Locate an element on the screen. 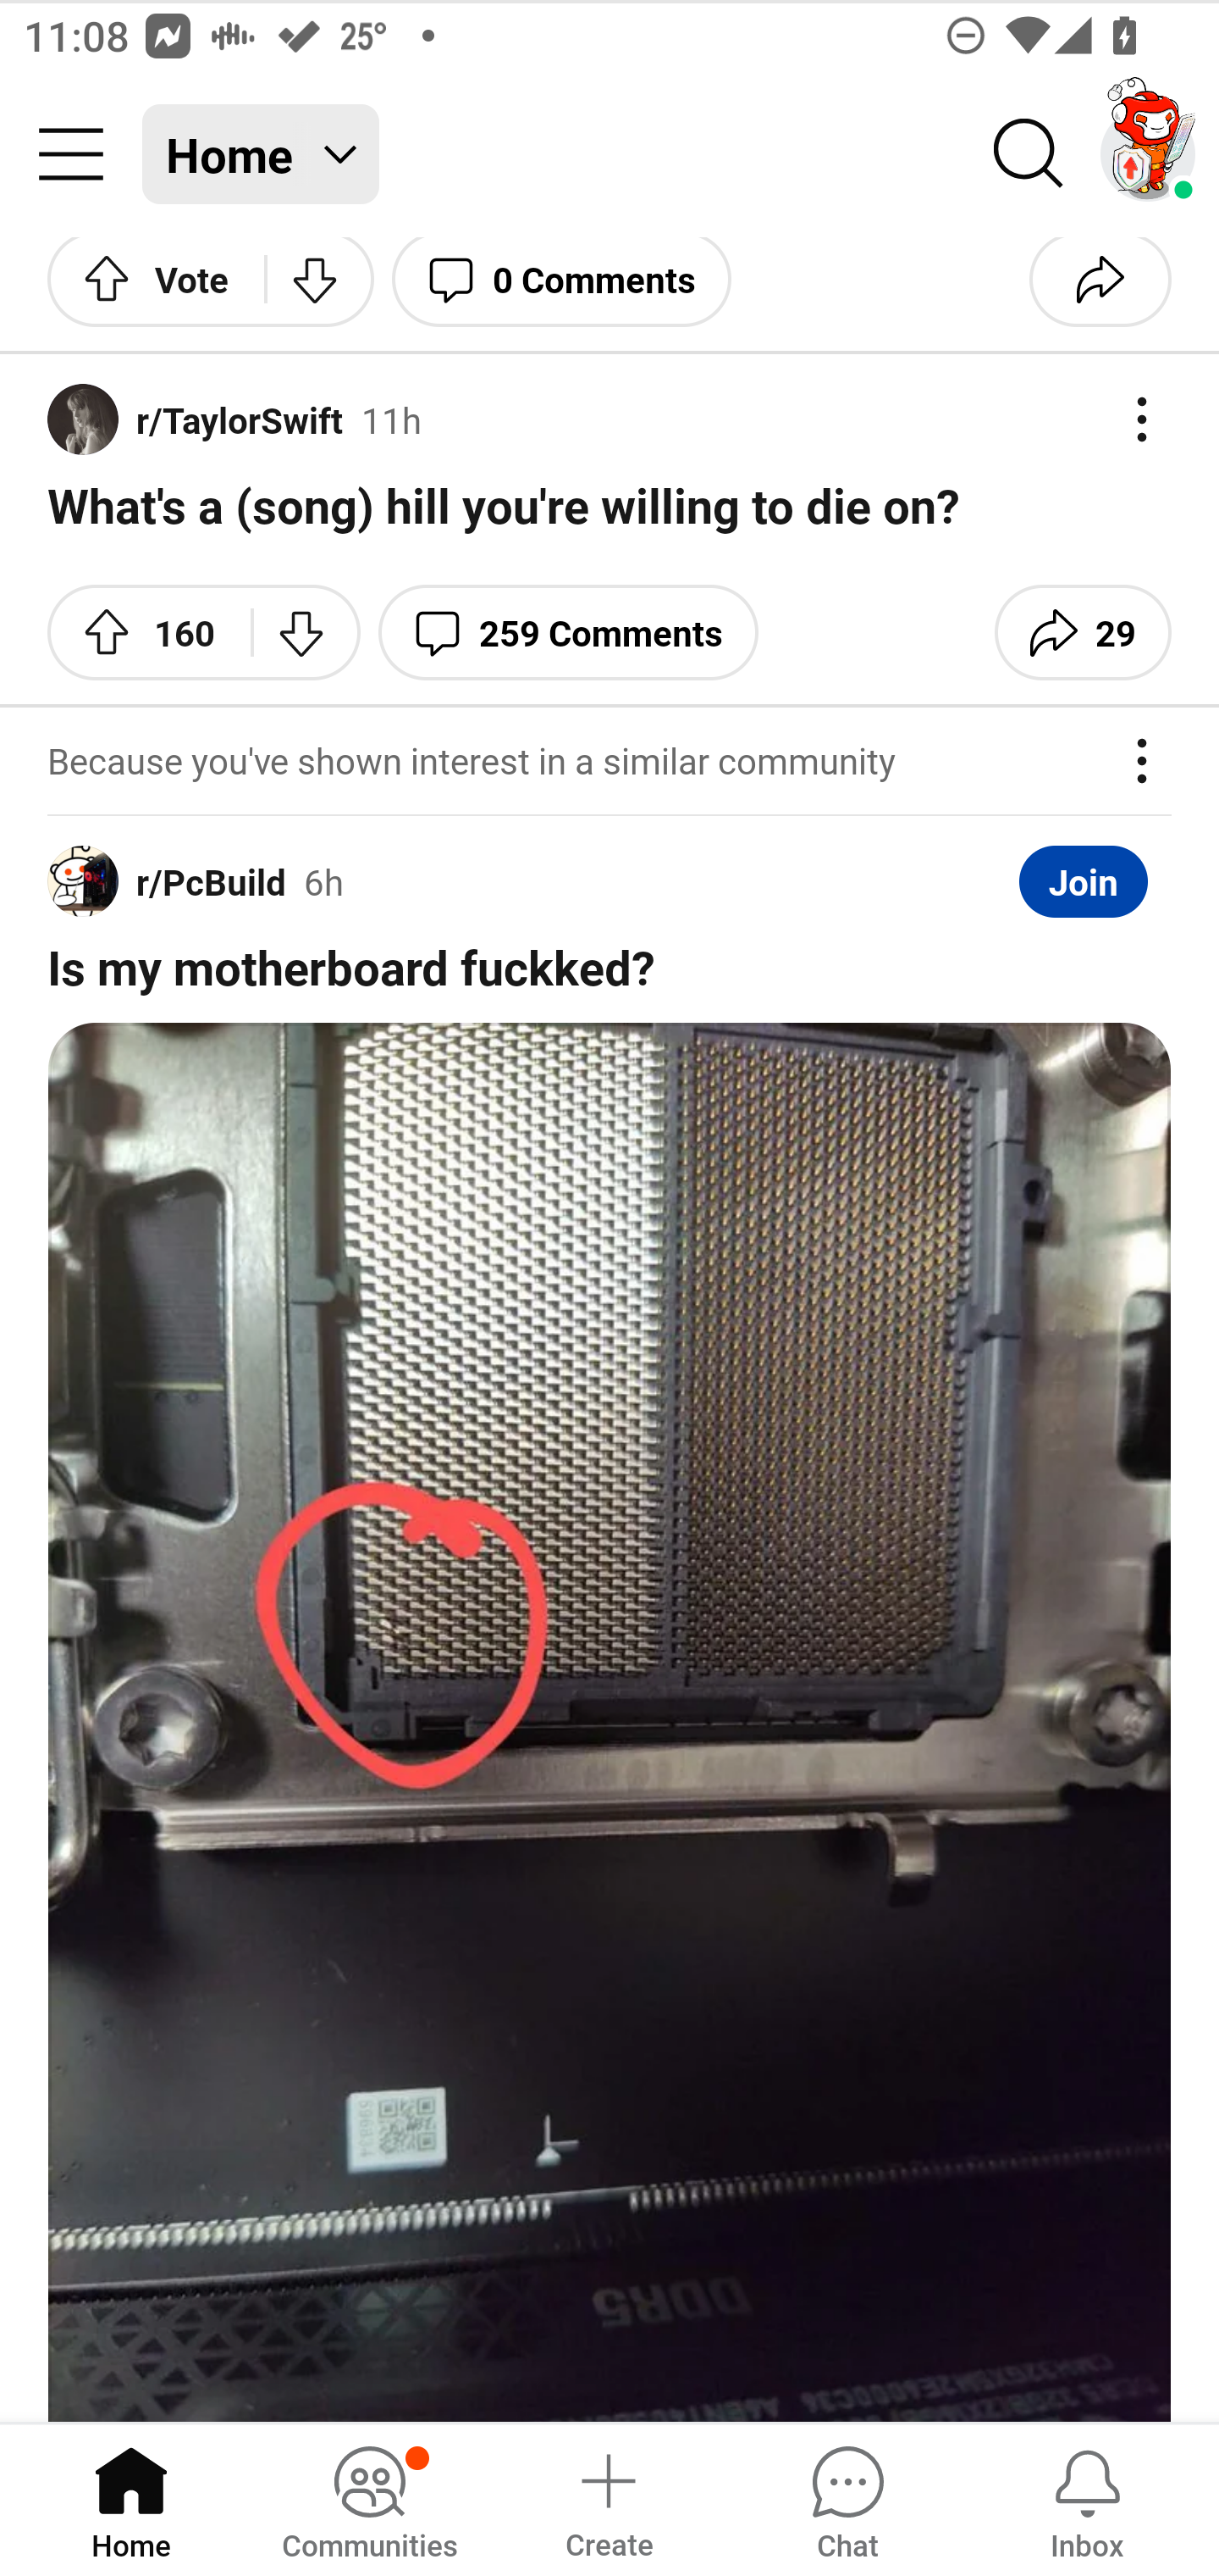 This screenshot has width=1219, height=2576. TestAppium002 account is located at coordinates (1148, 154).